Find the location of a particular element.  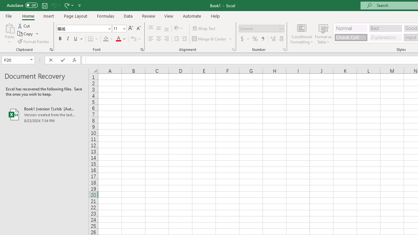

Decrease Decimal is located at coordinates (281, 39).